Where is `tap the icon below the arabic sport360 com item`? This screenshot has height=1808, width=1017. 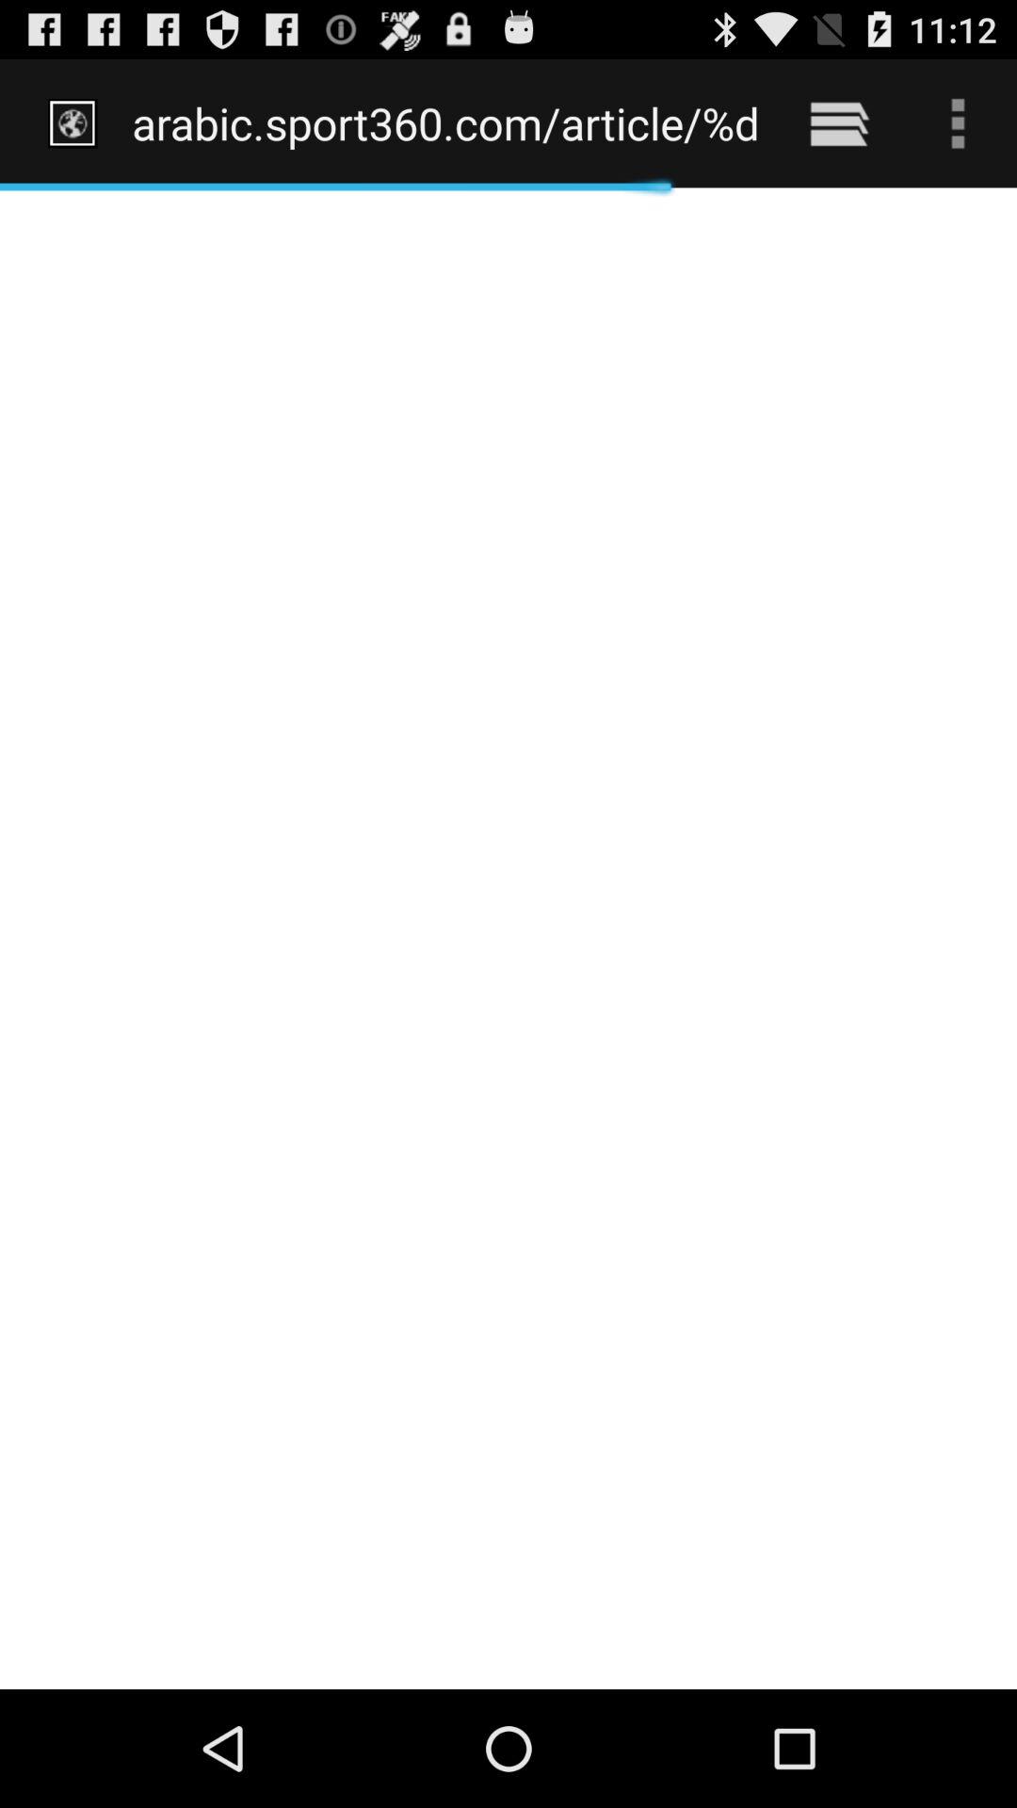 tap the icon below the arabic sport360 com item is located at coordinates (508, 938).